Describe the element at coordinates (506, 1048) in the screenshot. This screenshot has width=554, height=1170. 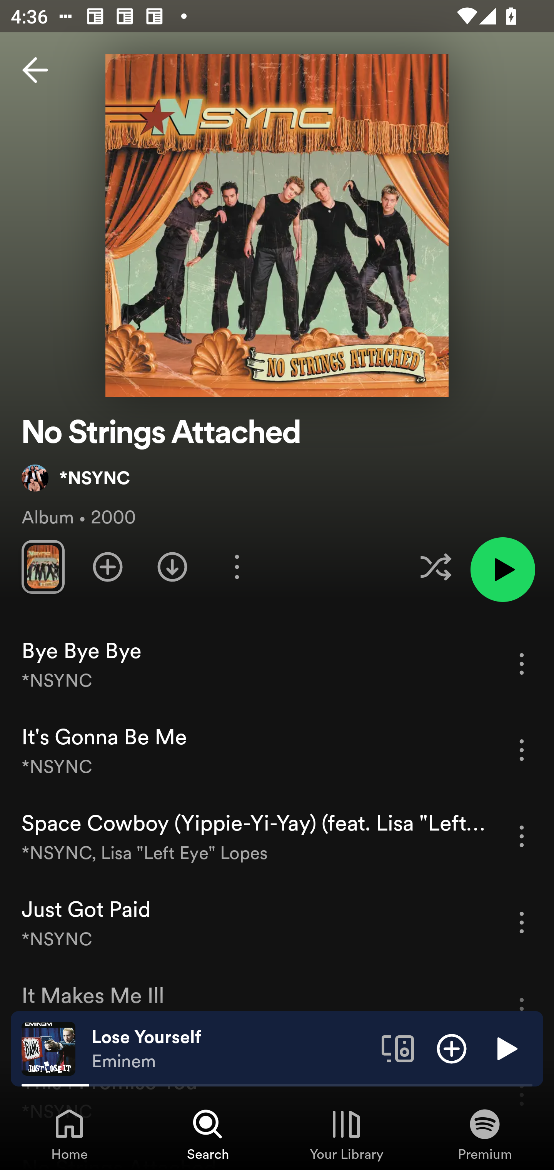
I see `Play` at that location.